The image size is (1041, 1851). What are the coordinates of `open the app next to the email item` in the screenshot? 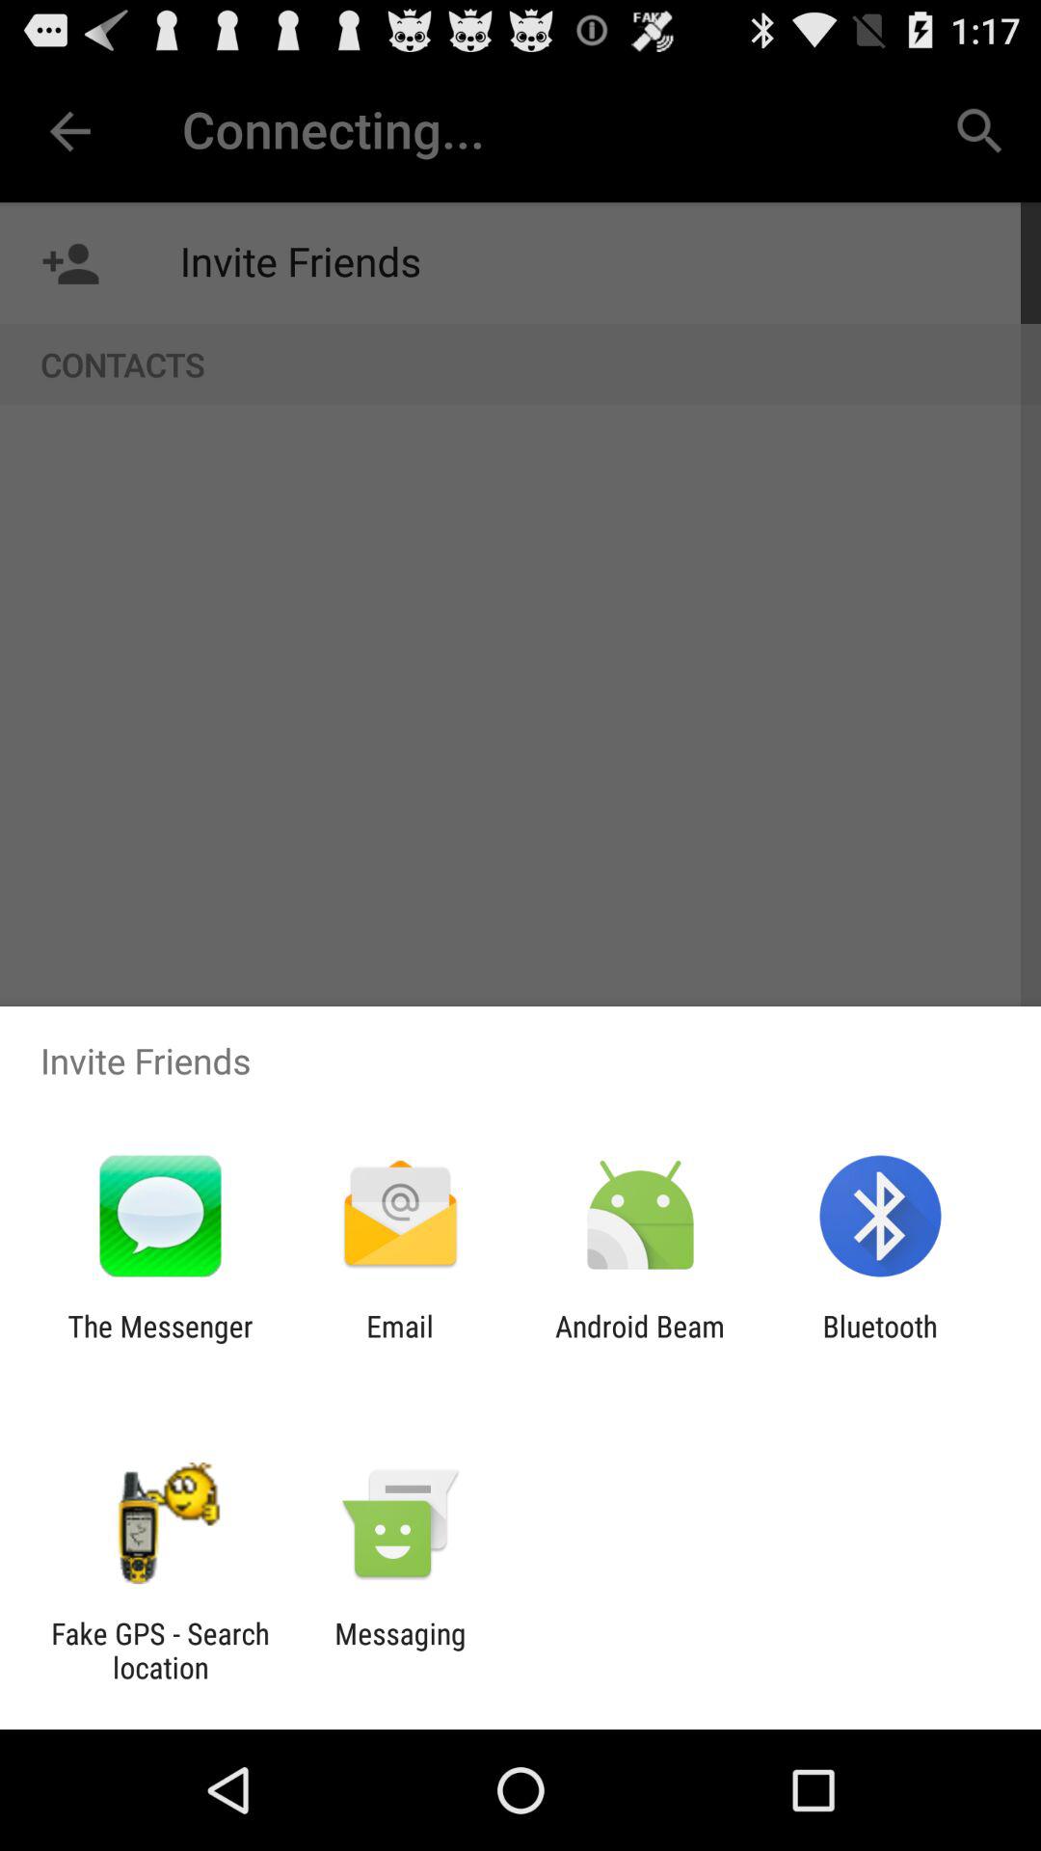 It's located at (640, 1343).